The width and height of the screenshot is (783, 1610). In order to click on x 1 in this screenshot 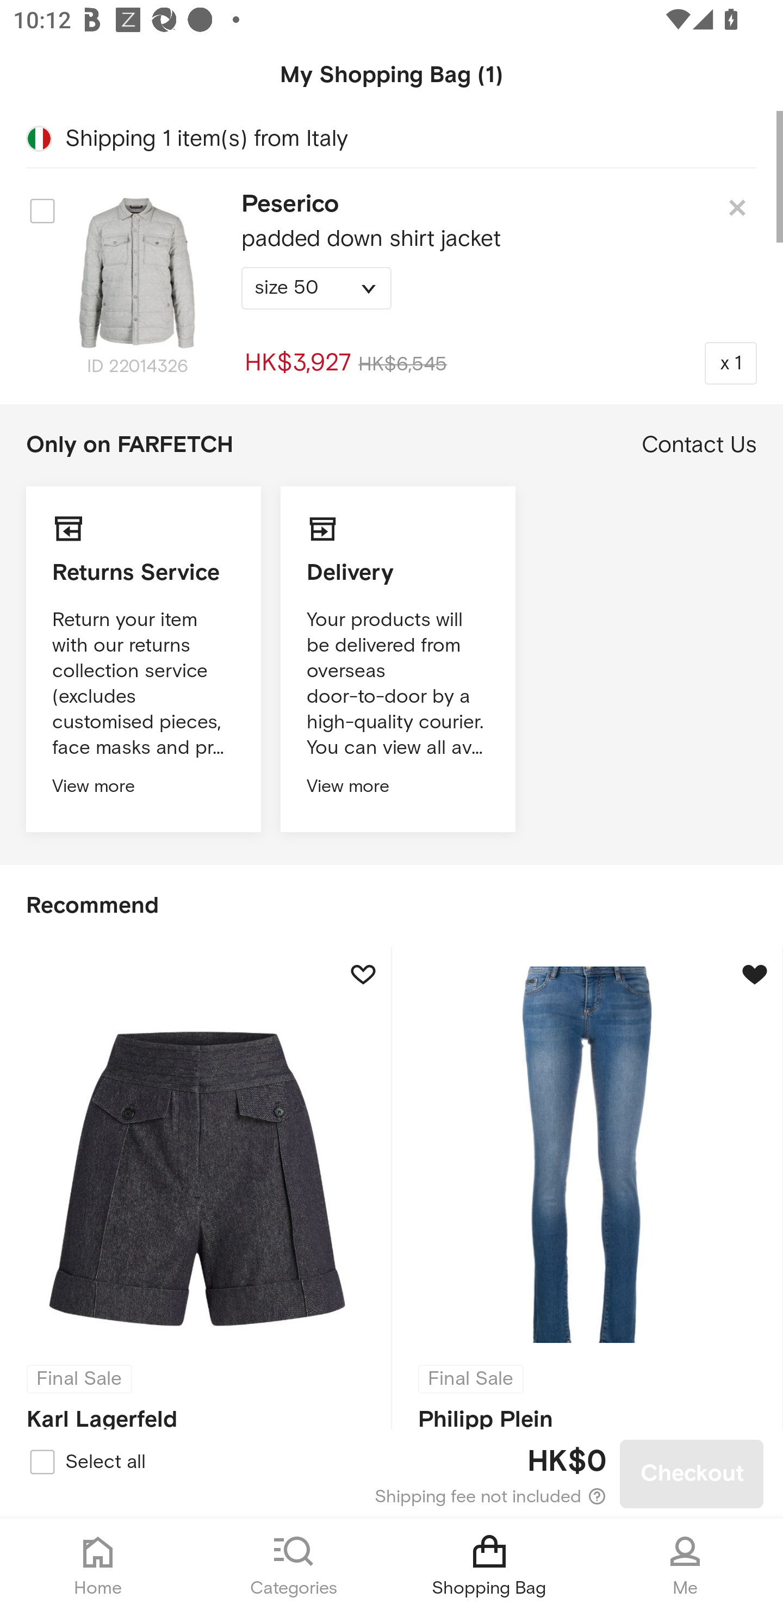, I will do `click(731, 363)`.